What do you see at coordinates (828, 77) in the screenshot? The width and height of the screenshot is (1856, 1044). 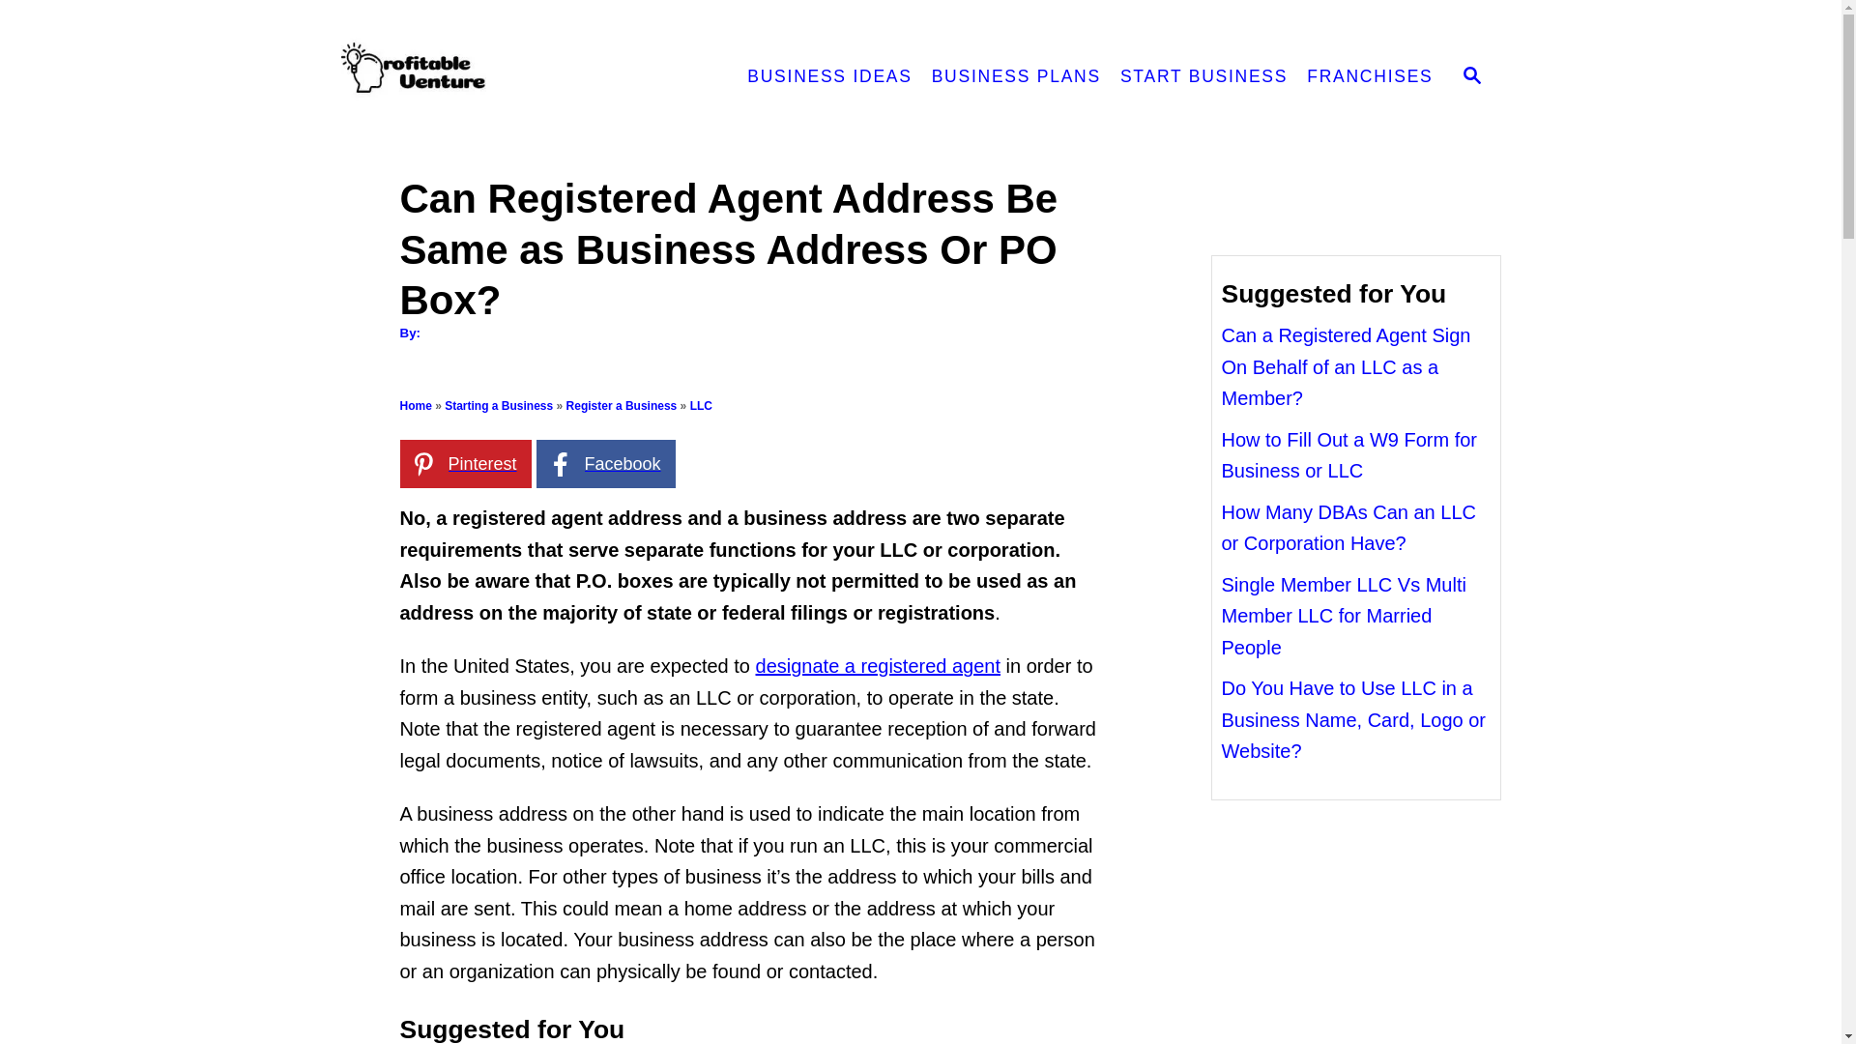 I see `BUSINESS IDEAS` at bounding box center [828, 77].